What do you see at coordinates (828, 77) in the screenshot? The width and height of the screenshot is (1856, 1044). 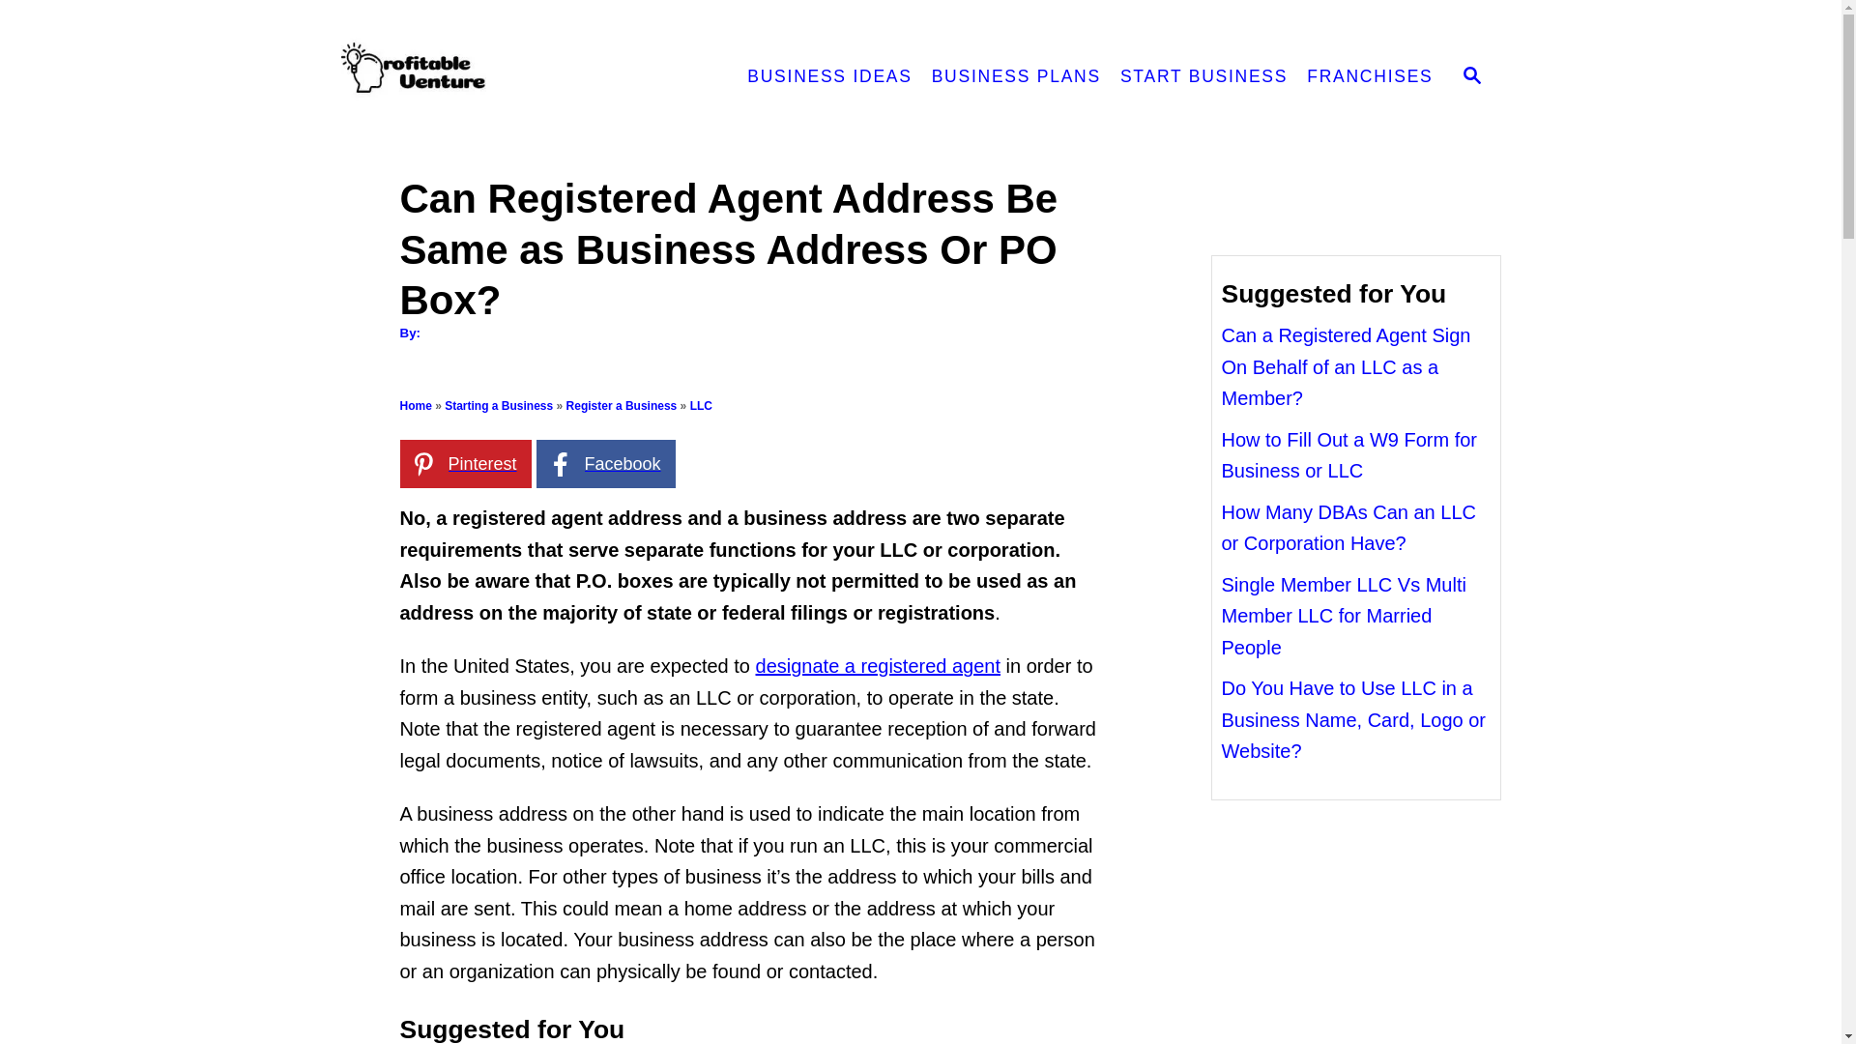 I see `BUSINESS IDEAS` at bounding box center [828, 77].